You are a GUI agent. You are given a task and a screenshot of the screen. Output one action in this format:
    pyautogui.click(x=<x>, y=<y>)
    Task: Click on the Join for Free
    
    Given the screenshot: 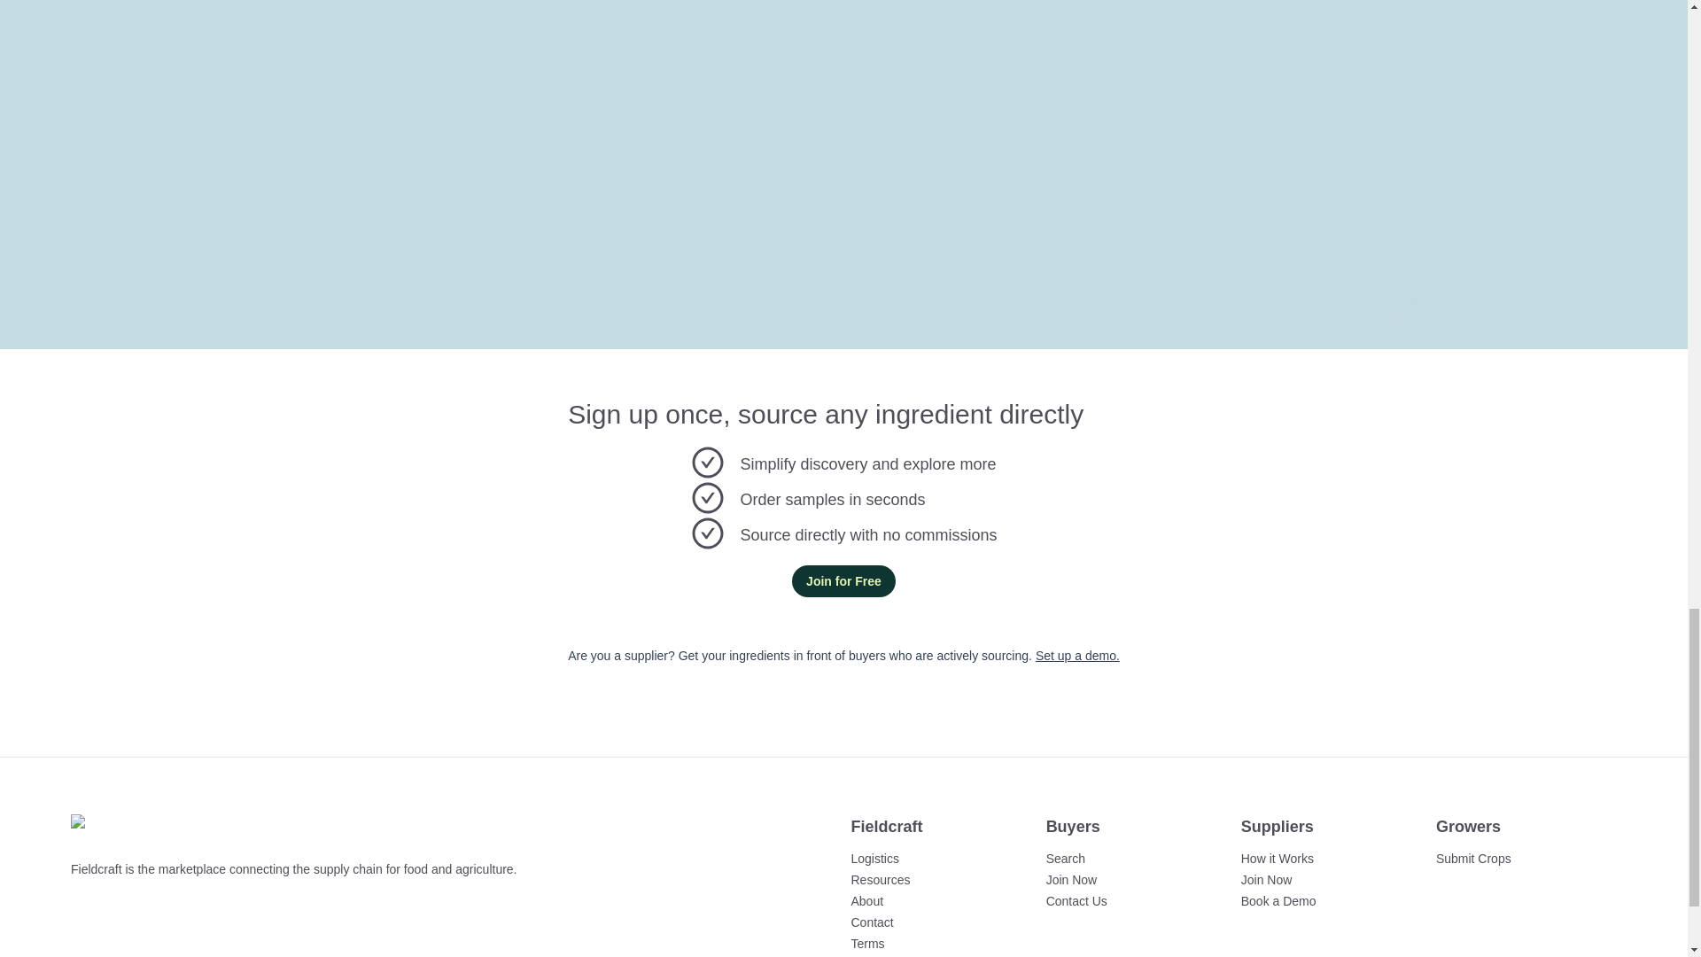 What is the action you would take?
    pyautogui.click(x=843, y=581)
    